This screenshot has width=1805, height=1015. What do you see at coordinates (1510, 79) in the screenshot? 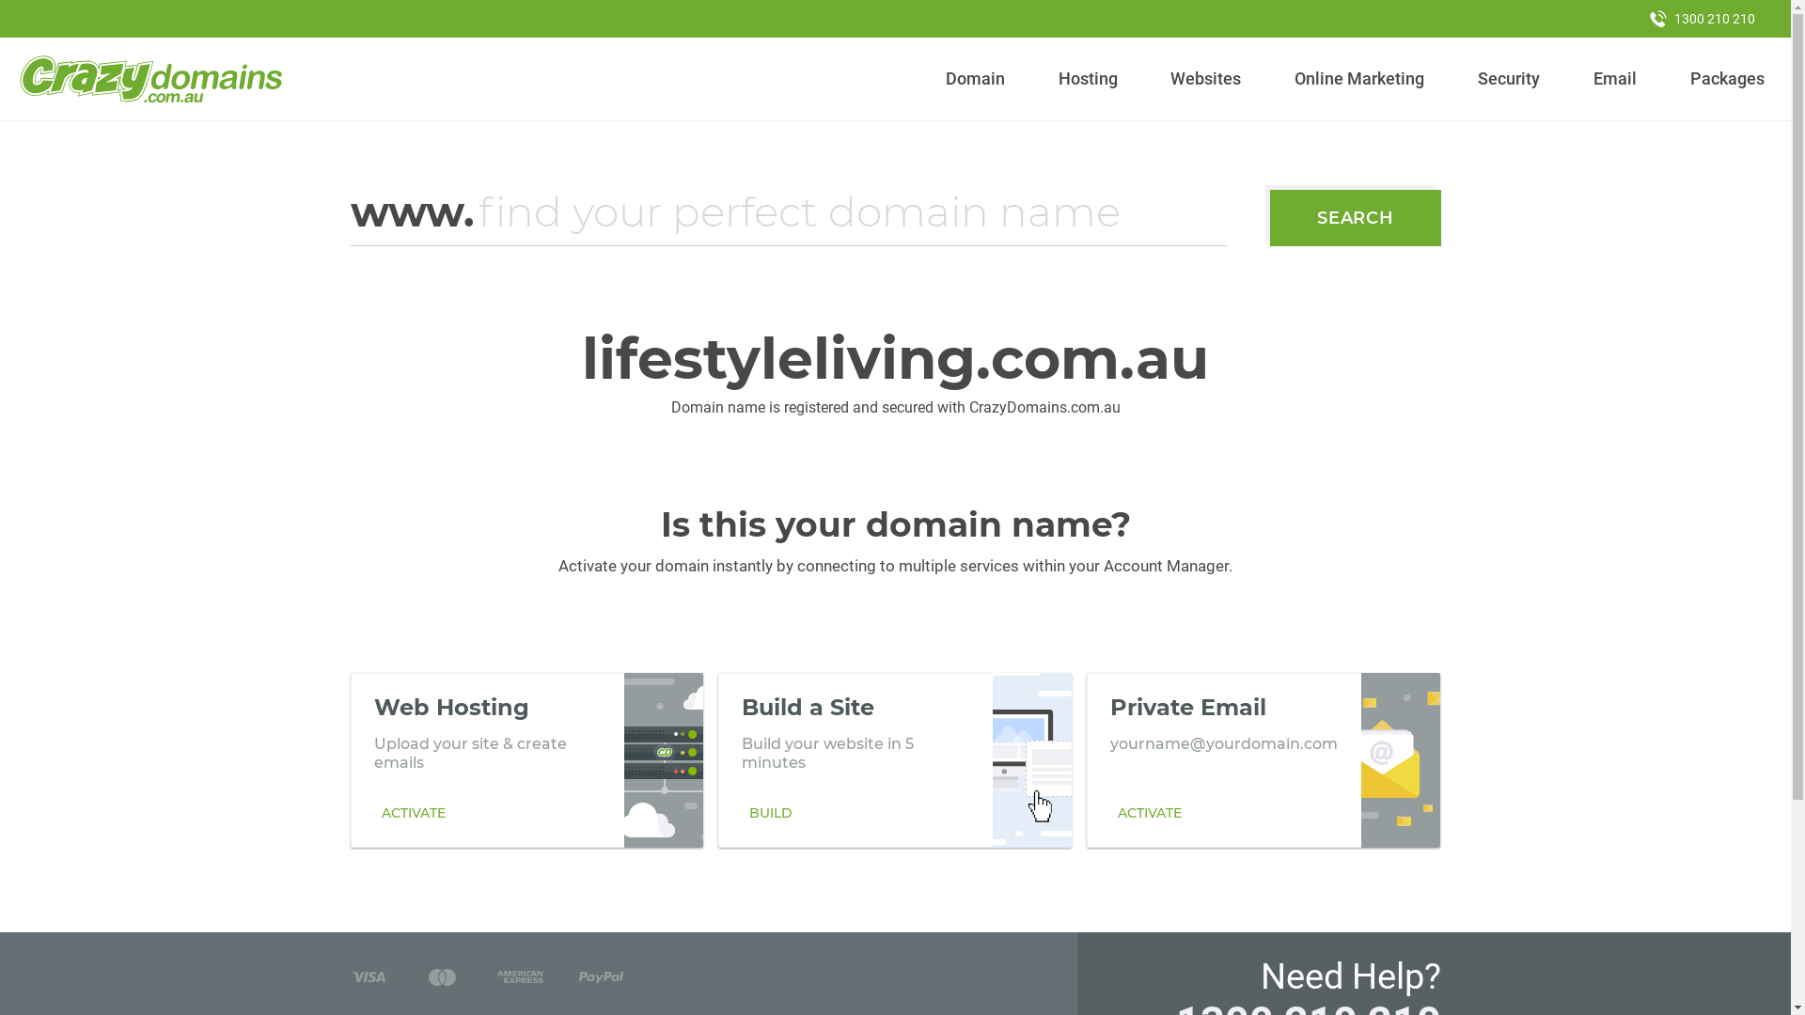
I see `Security` at bounding box center [1510, 79].